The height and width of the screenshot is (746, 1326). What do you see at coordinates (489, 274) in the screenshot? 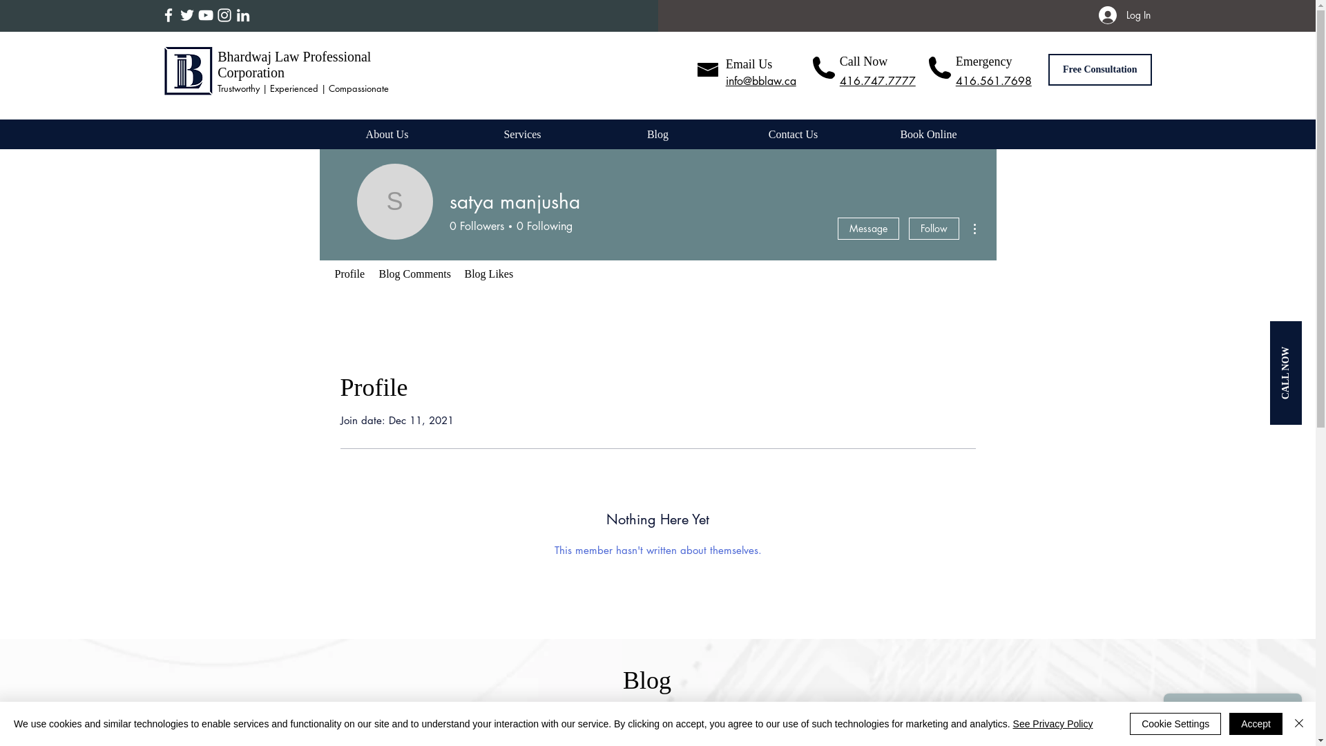
I see `Blog Likes` at bounding box center [489, 274].